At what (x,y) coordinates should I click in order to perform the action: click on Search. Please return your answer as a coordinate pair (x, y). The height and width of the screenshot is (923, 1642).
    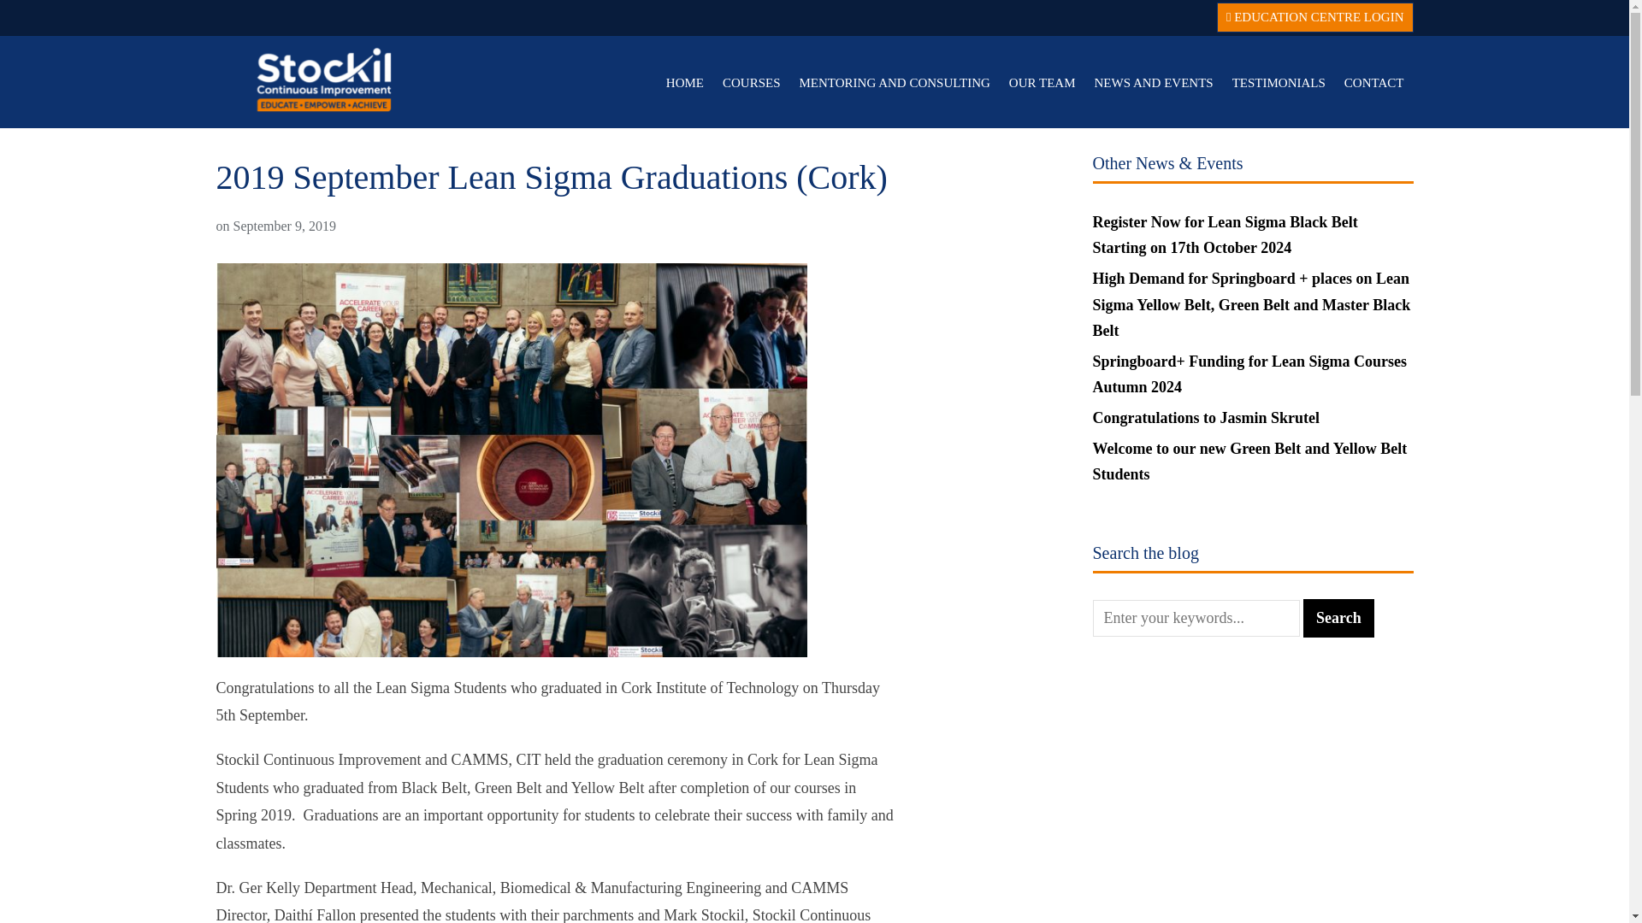
    Looking at the image, I should click on (1339, 618).